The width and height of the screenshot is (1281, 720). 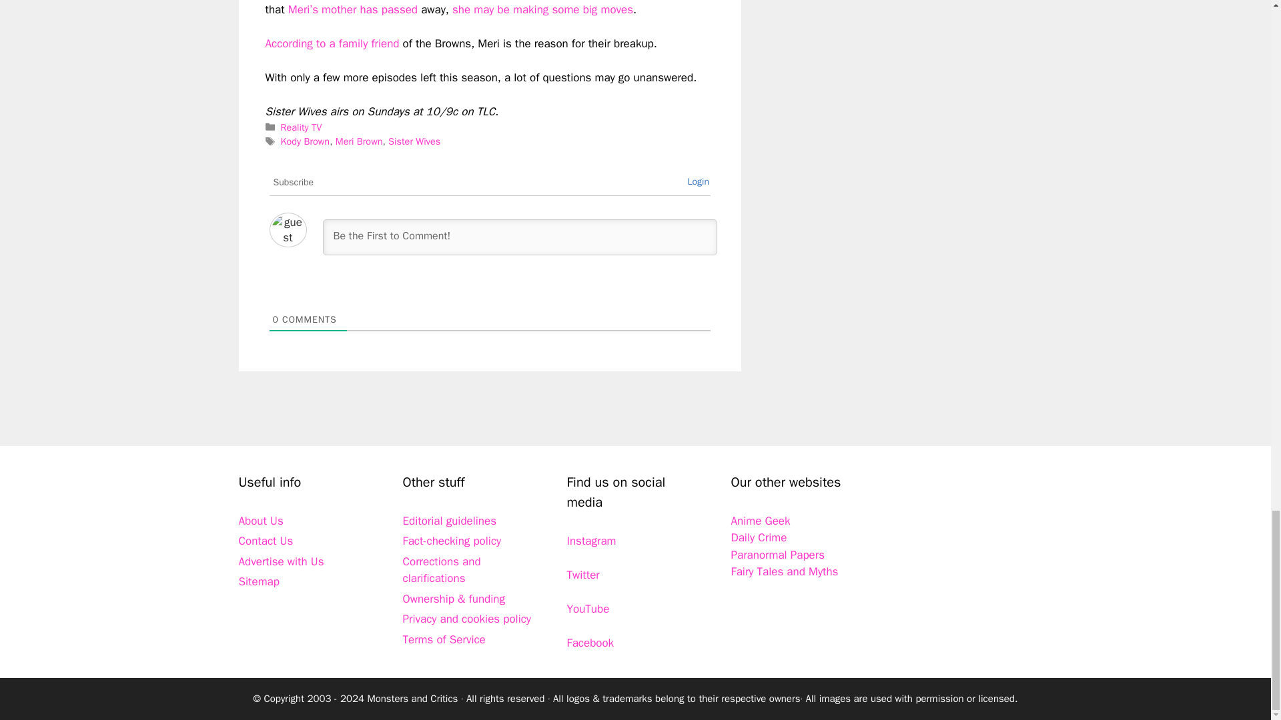 What do you see at coordinates (302, 127) in the screenshot?
I see `Reality TV` at bounding box center [302, 127].